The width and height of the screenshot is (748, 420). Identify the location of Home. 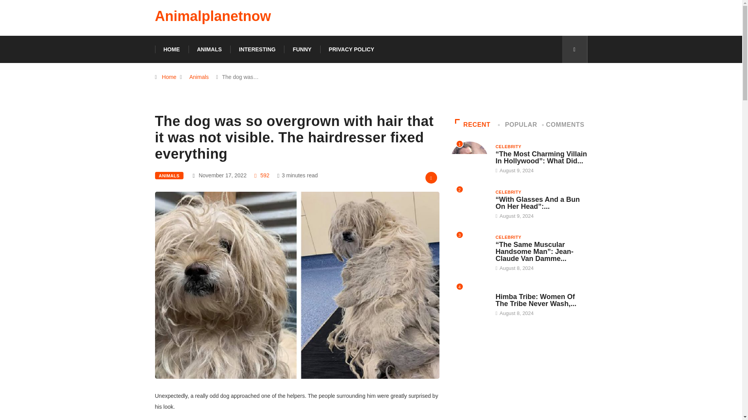
(169, 77).